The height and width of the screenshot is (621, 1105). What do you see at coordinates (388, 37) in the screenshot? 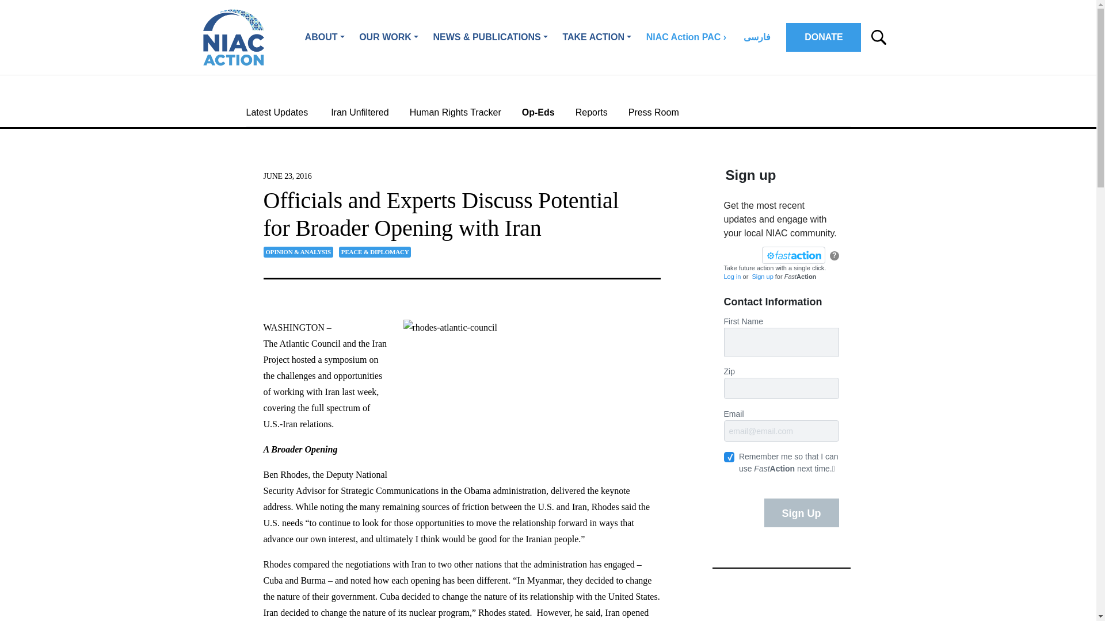
I see `OUR WORK` at bounding box center [388, 37].